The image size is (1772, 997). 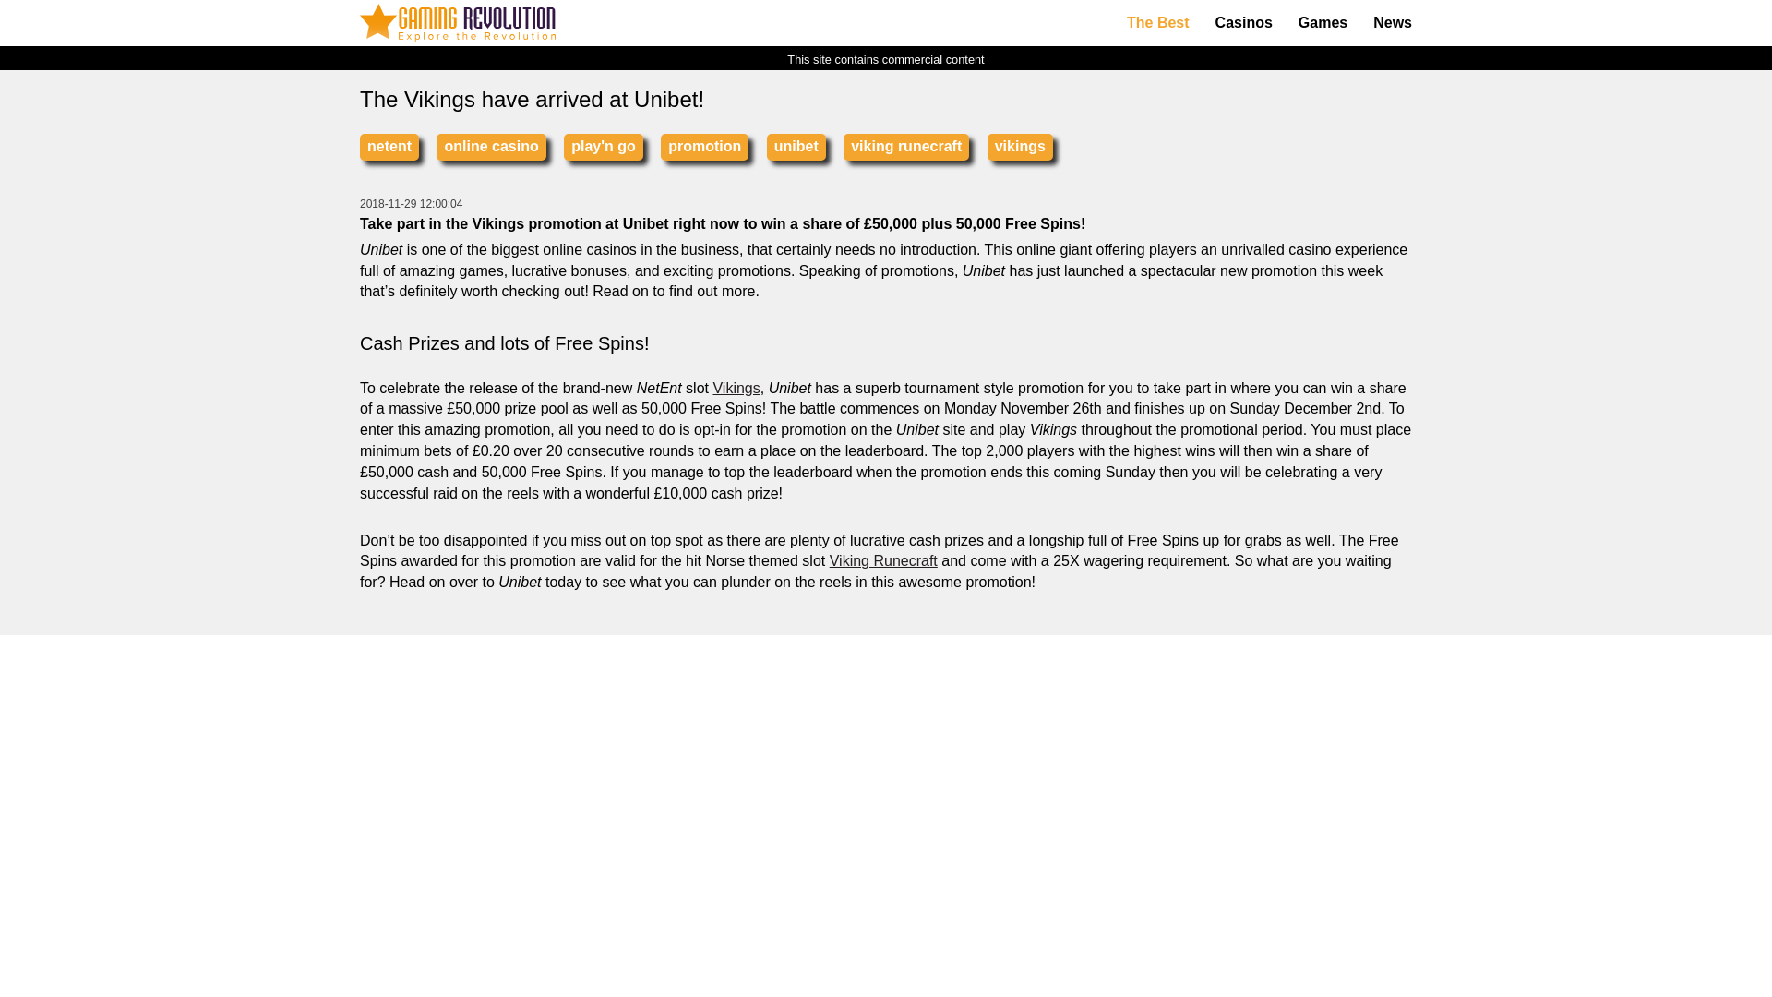 I want to click on Vikings, so click(x=736, y=388).